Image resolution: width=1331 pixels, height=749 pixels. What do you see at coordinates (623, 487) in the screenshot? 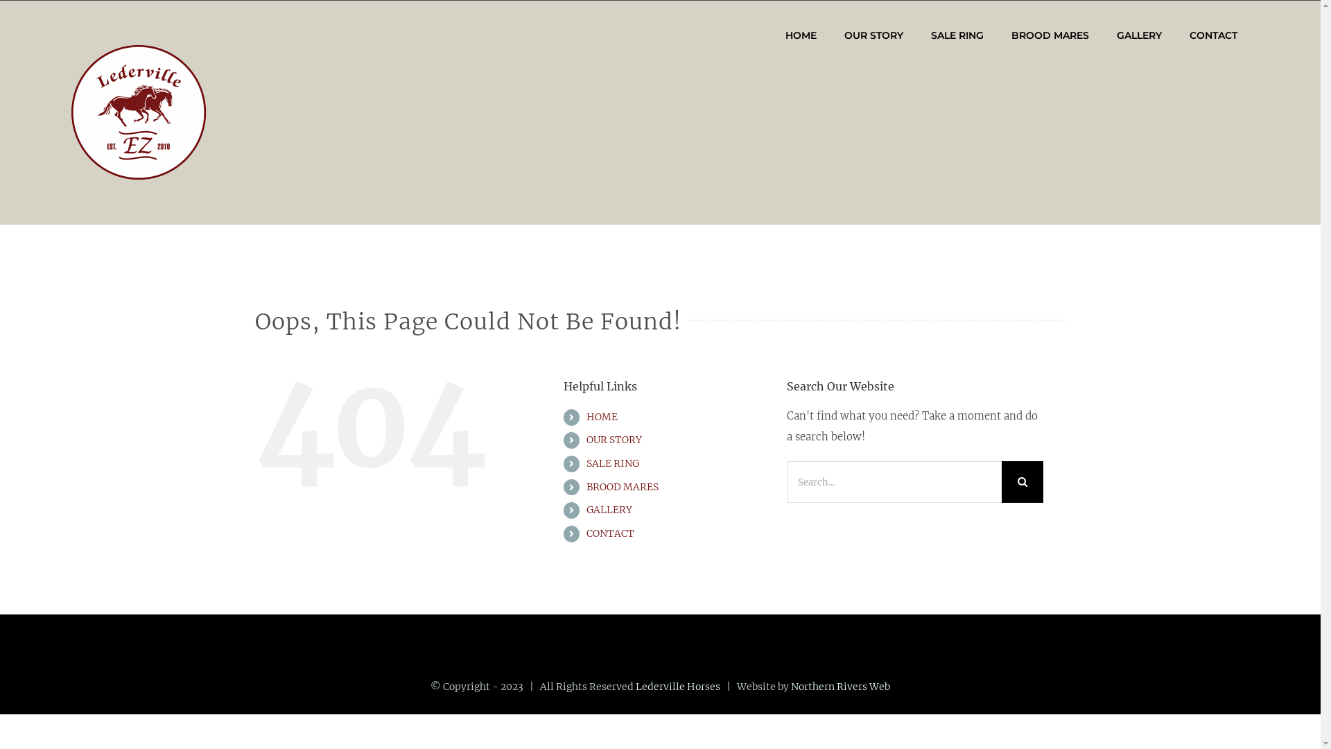
I see `BROOD MARES` at bounding box center [623, 487].